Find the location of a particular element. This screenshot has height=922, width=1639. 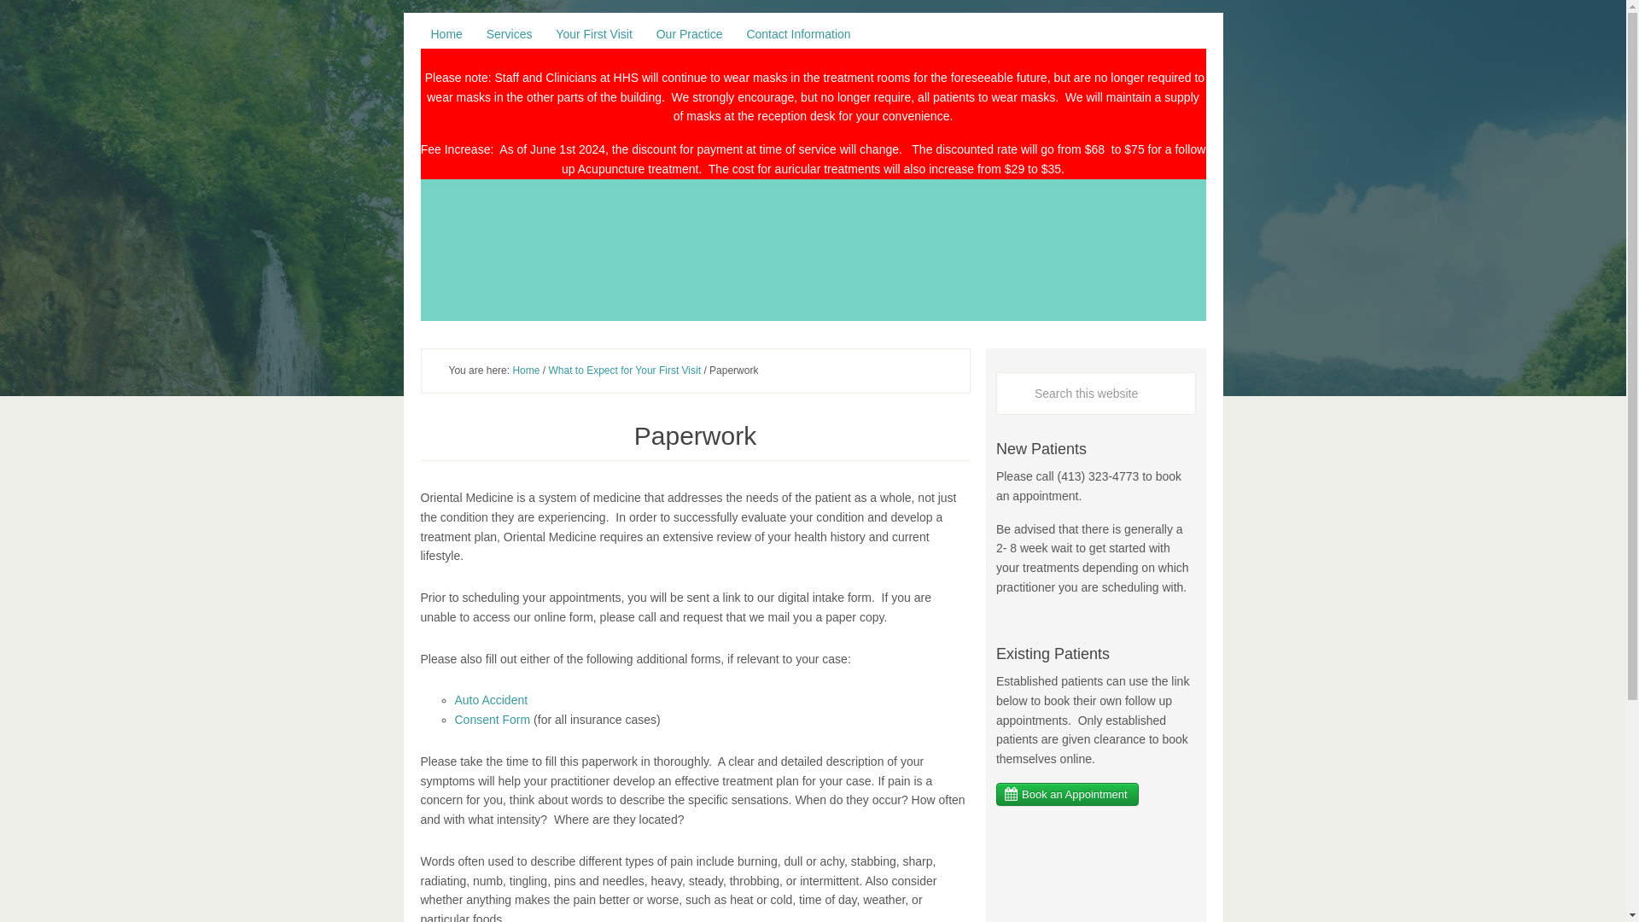

Contact Information is located at coordinates (798, 34).